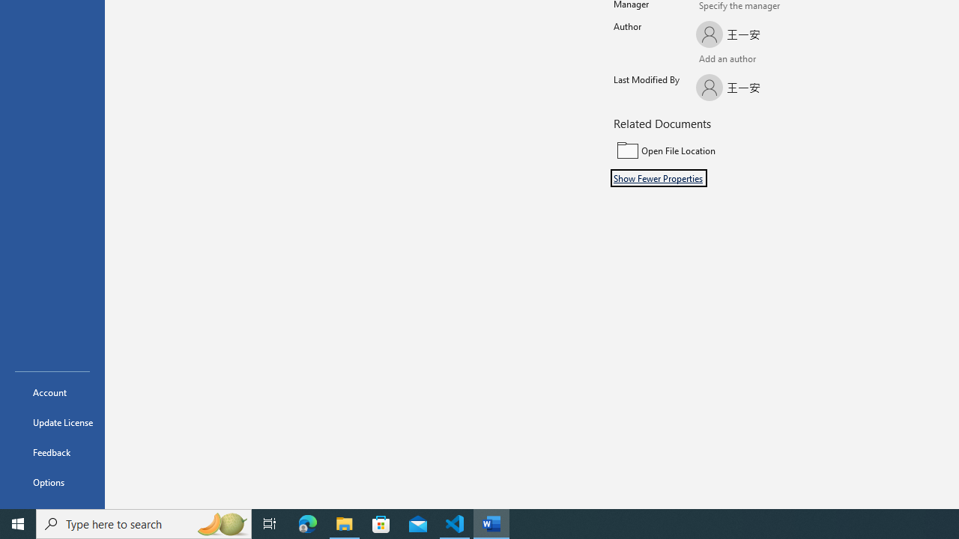 This screenshot has width=959, height=539. I want to click on Browse Address Book, so click(784, 60).